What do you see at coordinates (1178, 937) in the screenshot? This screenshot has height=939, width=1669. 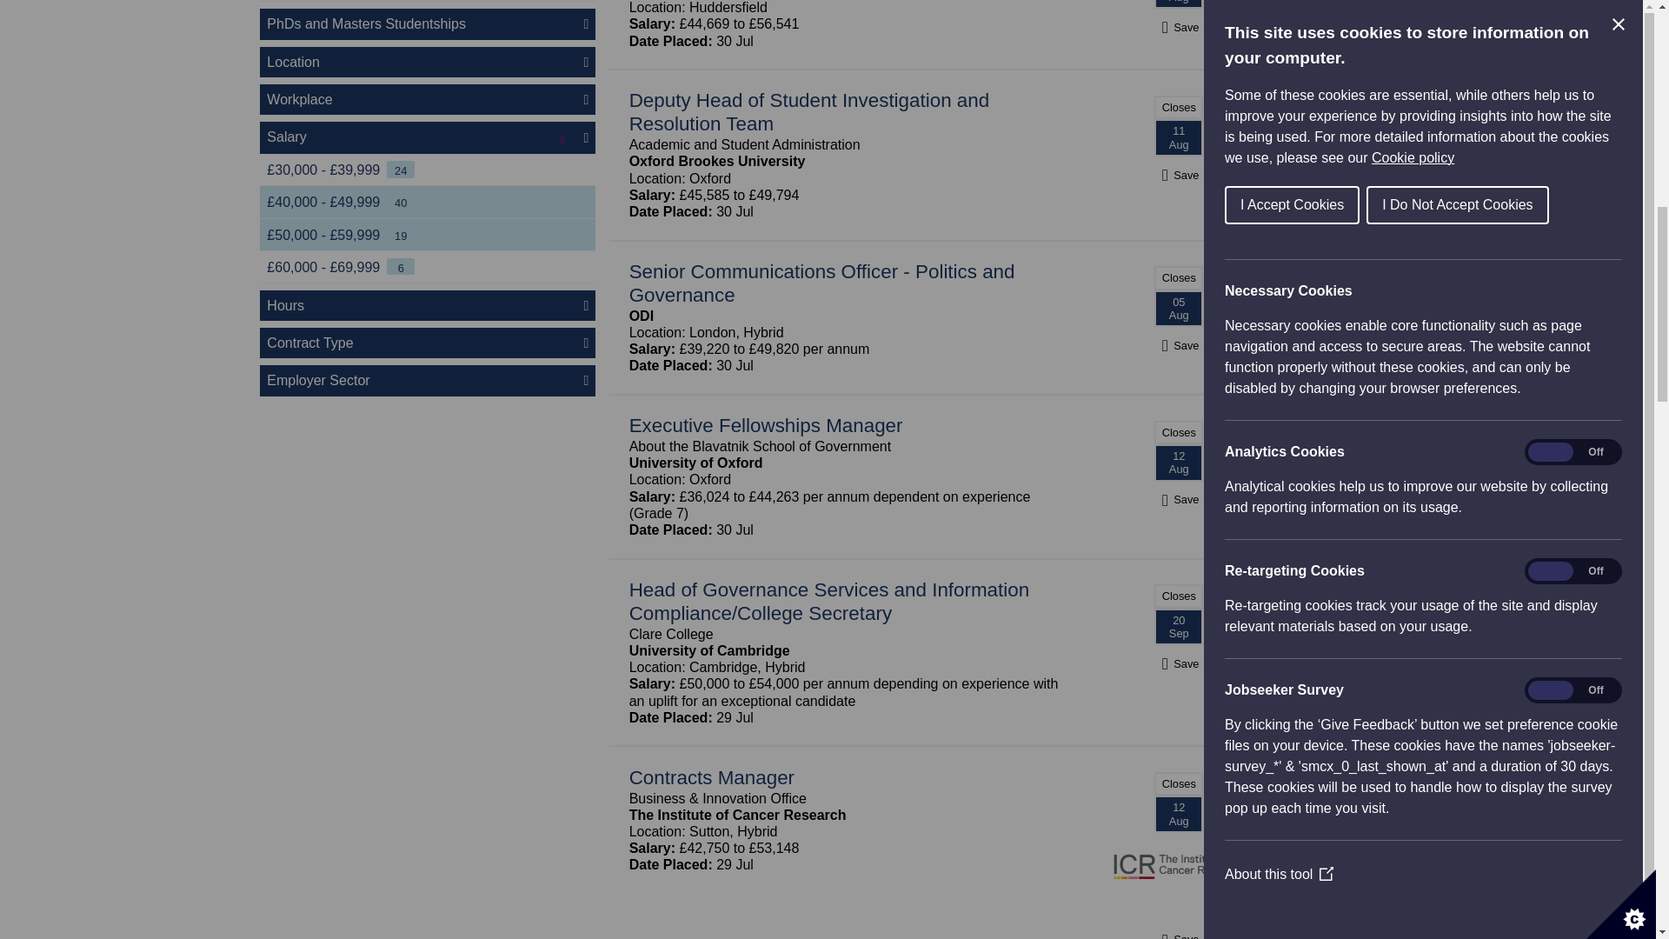 I see `Save job` at bounding box center [1178, 937].